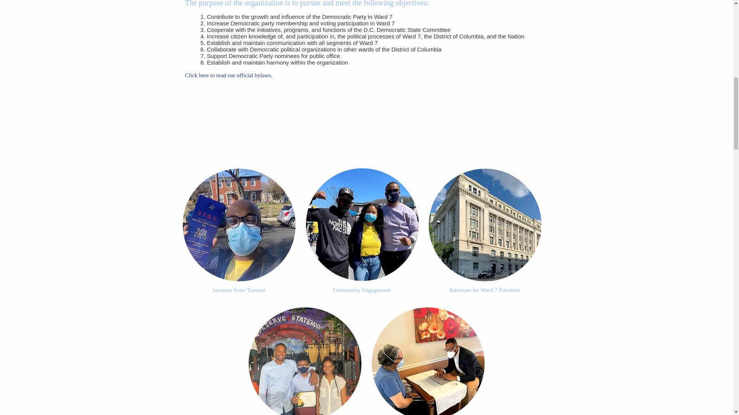  Describe the element at coordinates (239, 290) in the screenshot. I see `Increase Voter Turnout` at that location.